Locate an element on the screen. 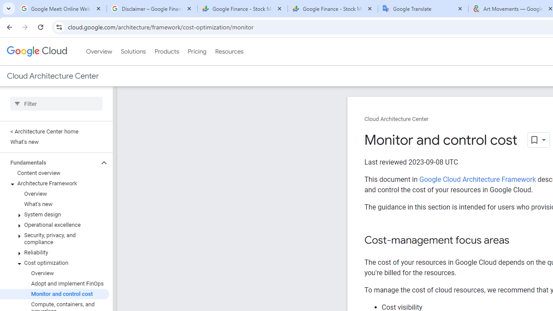 The width and height of the screenshot is (553, 311). Pricing is located at coordinates (197, 51).